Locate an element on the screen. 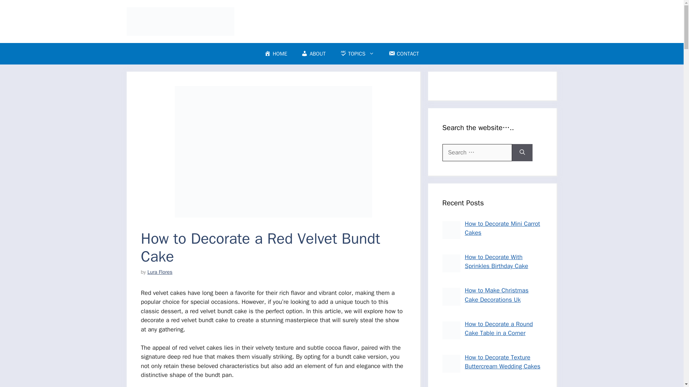  ABOUT is located at coordinates (313, 54).